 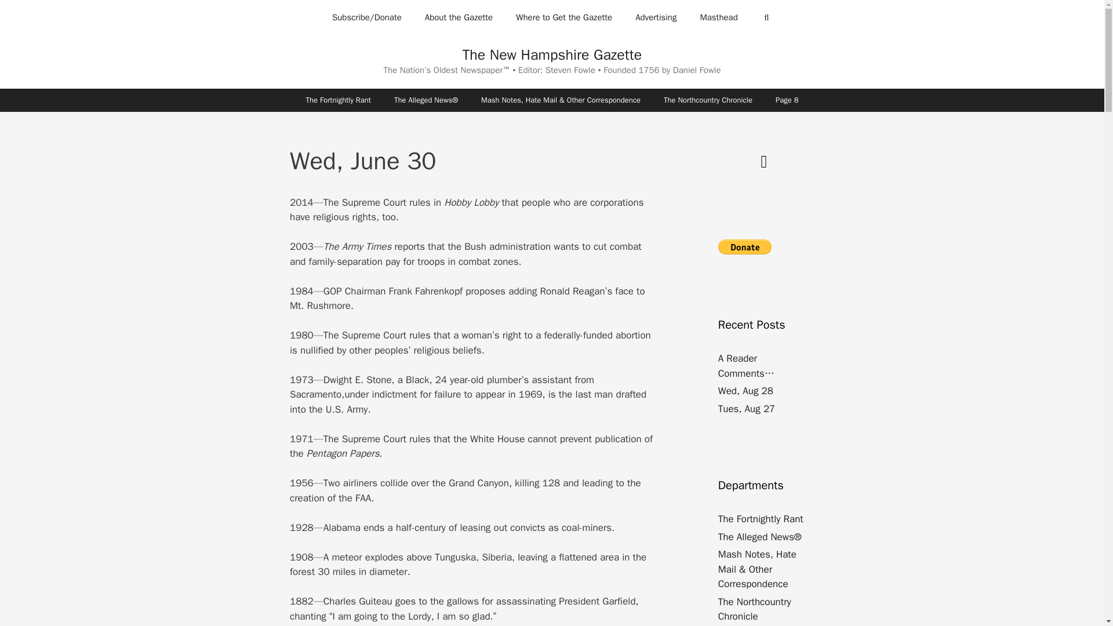 What do you see at coordinates (563, 17) in the screenshot?
I see `Where to Get the Gazette` at bounding box center [563, 17].